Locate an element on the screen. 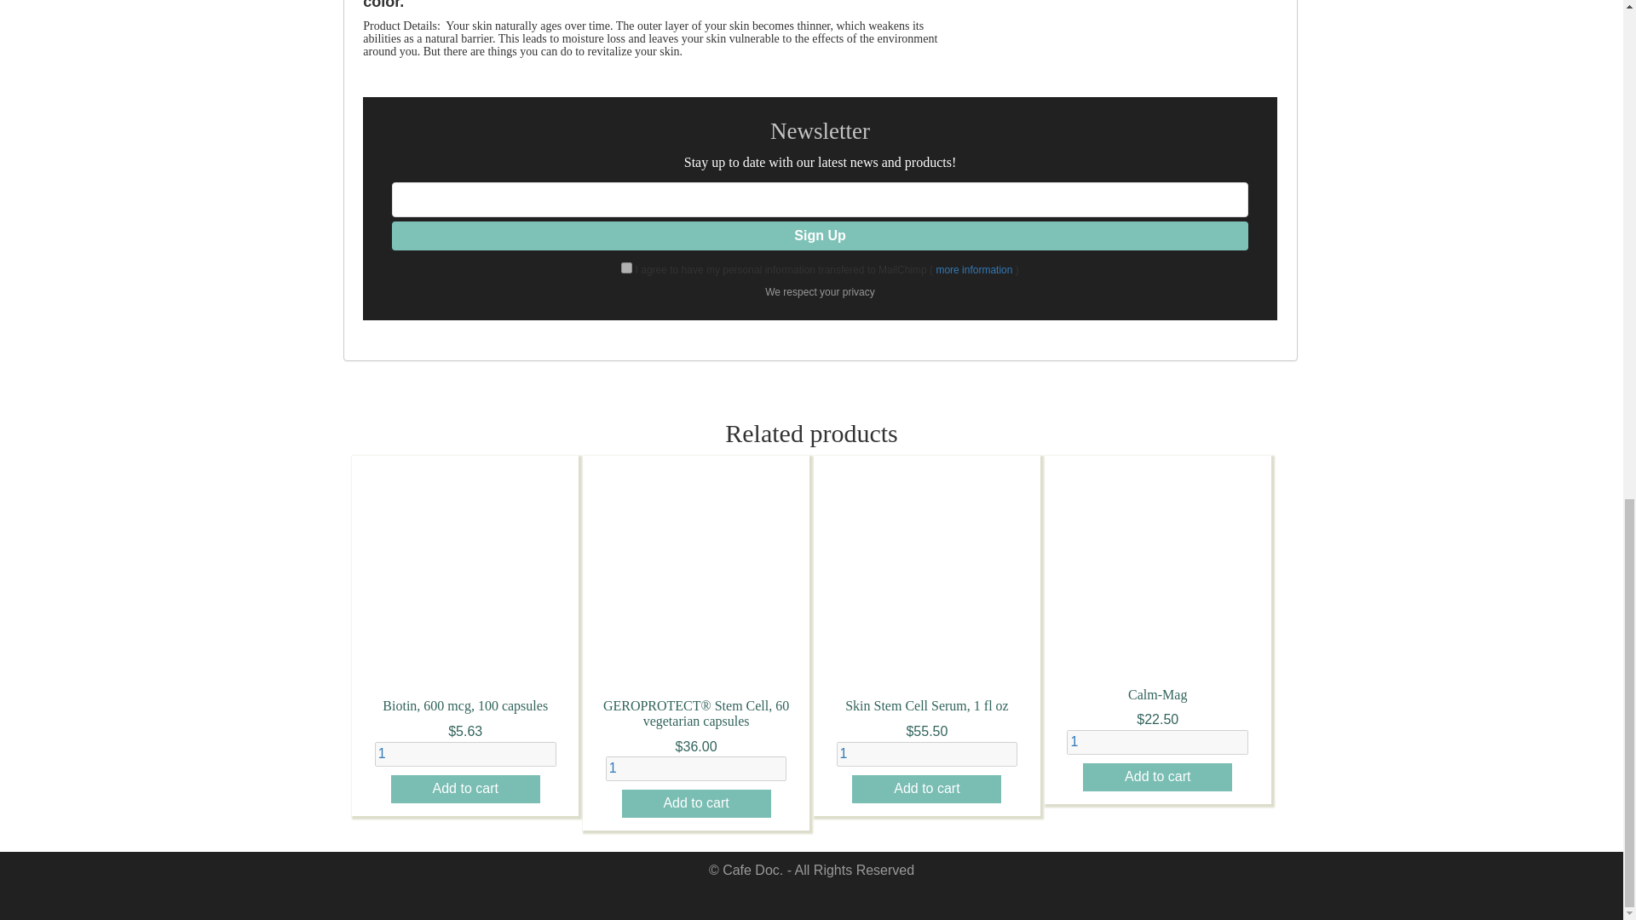  1 is located at coordinates (1157, 742).